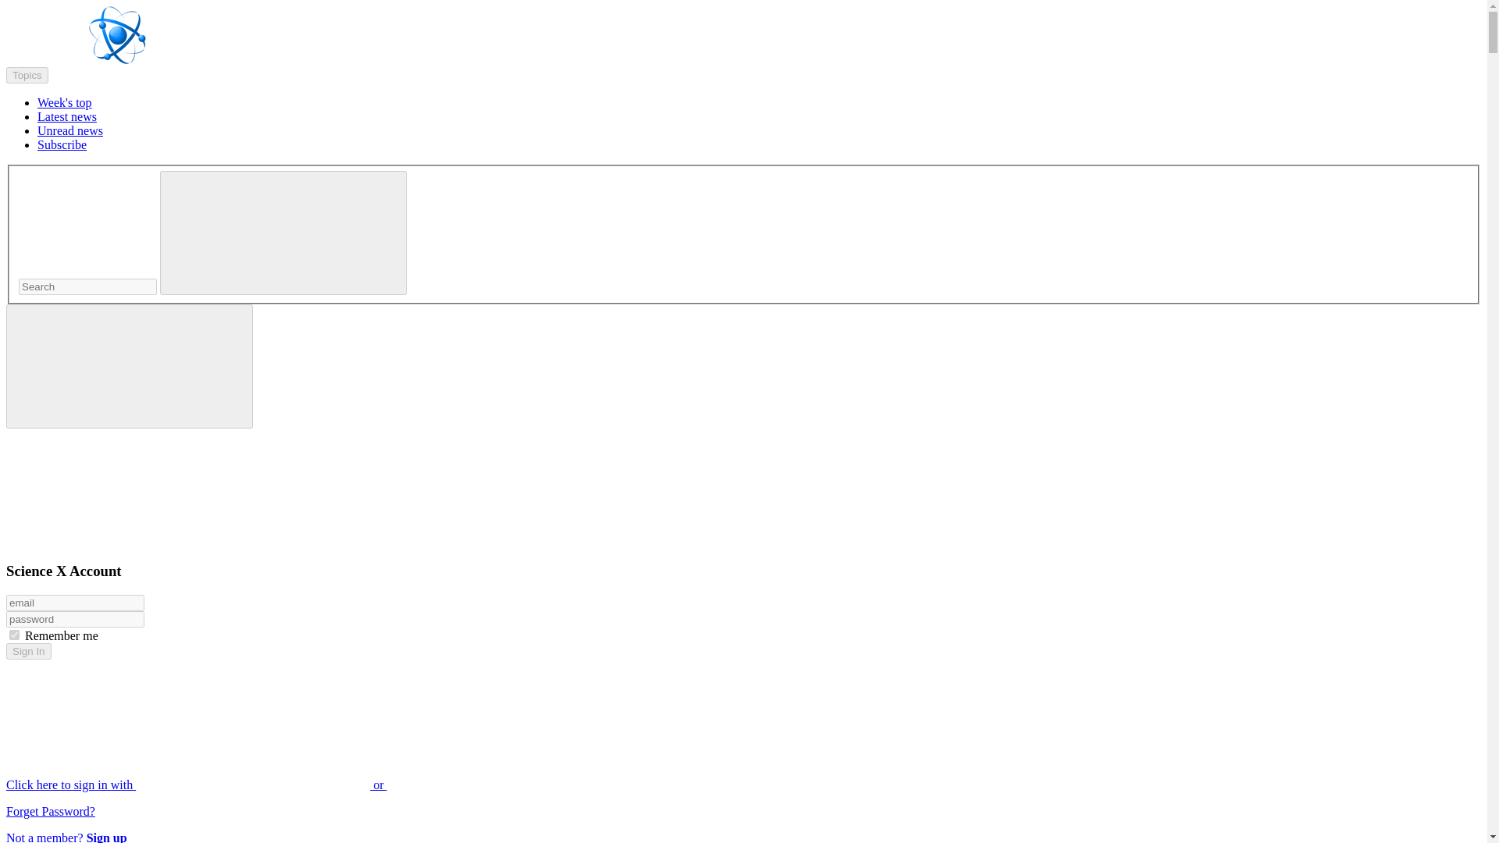 The image size is (1499, 843). I want to click on on, so click(14, 634).